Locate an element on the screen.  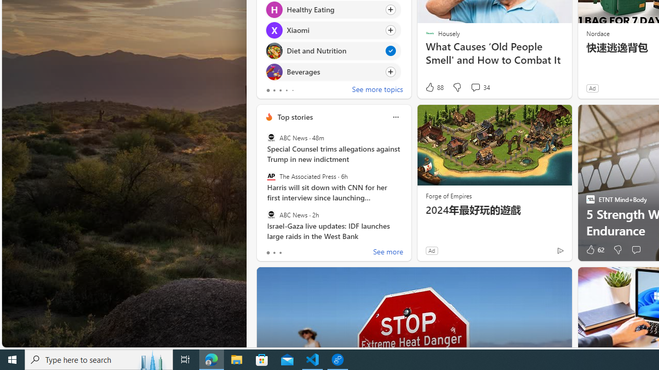
ABC News is located at coordinates (271, 214).